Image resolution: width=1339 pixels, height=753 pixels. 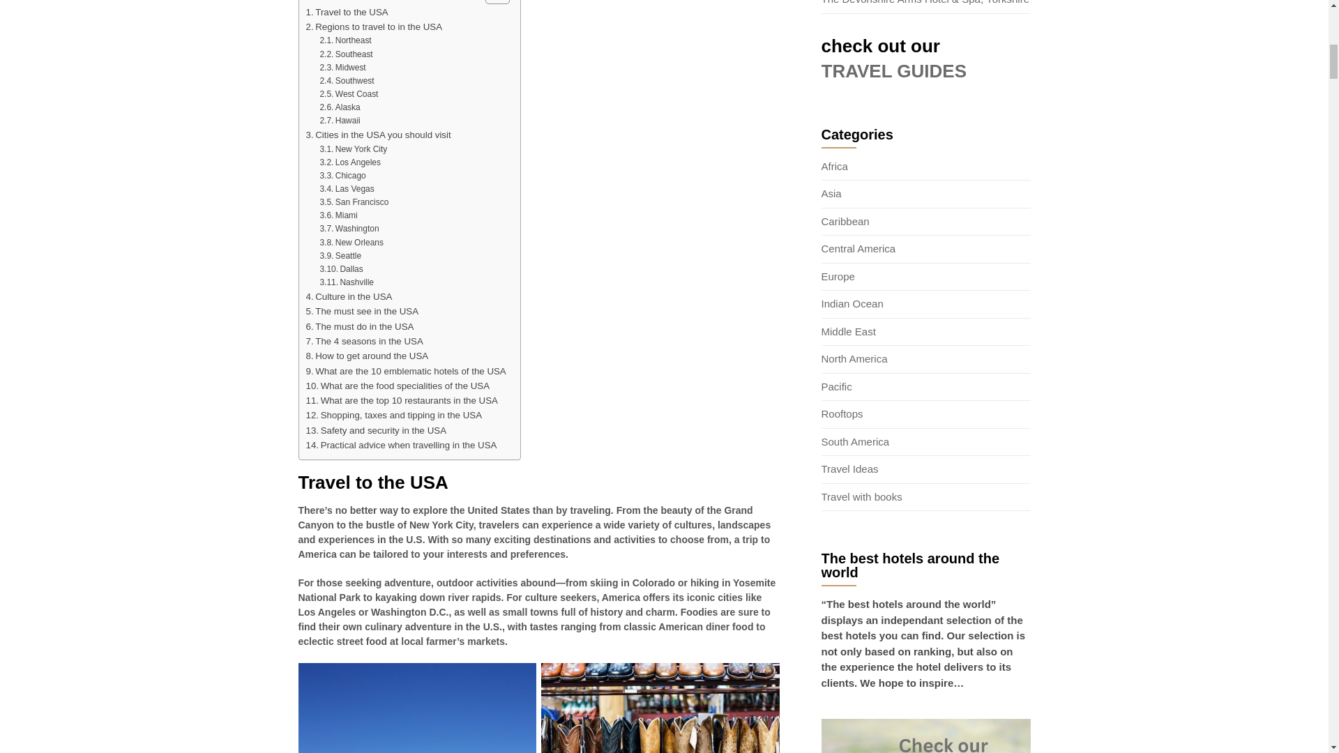 What do you see at coordinates (361, 311) in the screenshot?
I see `The must see in the USA` at bounding box center [361, 311].